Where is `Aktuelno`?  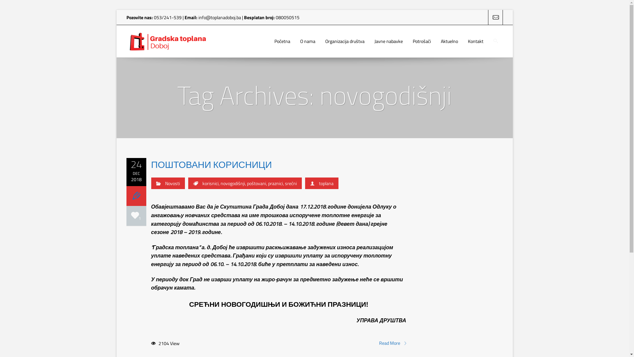 Aktuelno is located at coordinates (449, 41).